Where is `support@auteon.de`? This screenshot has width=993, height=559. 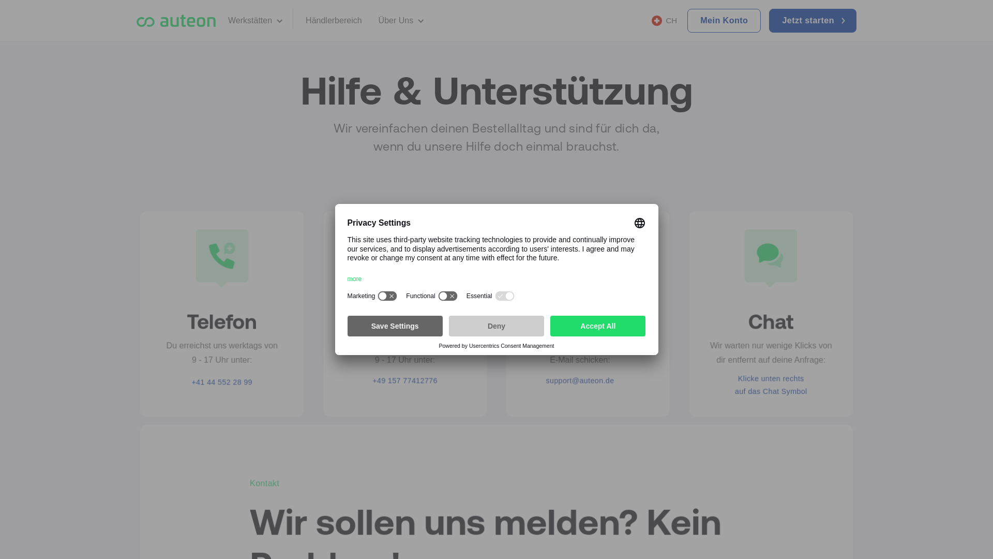 support@auteon.de is located at coordinates (580, 380).